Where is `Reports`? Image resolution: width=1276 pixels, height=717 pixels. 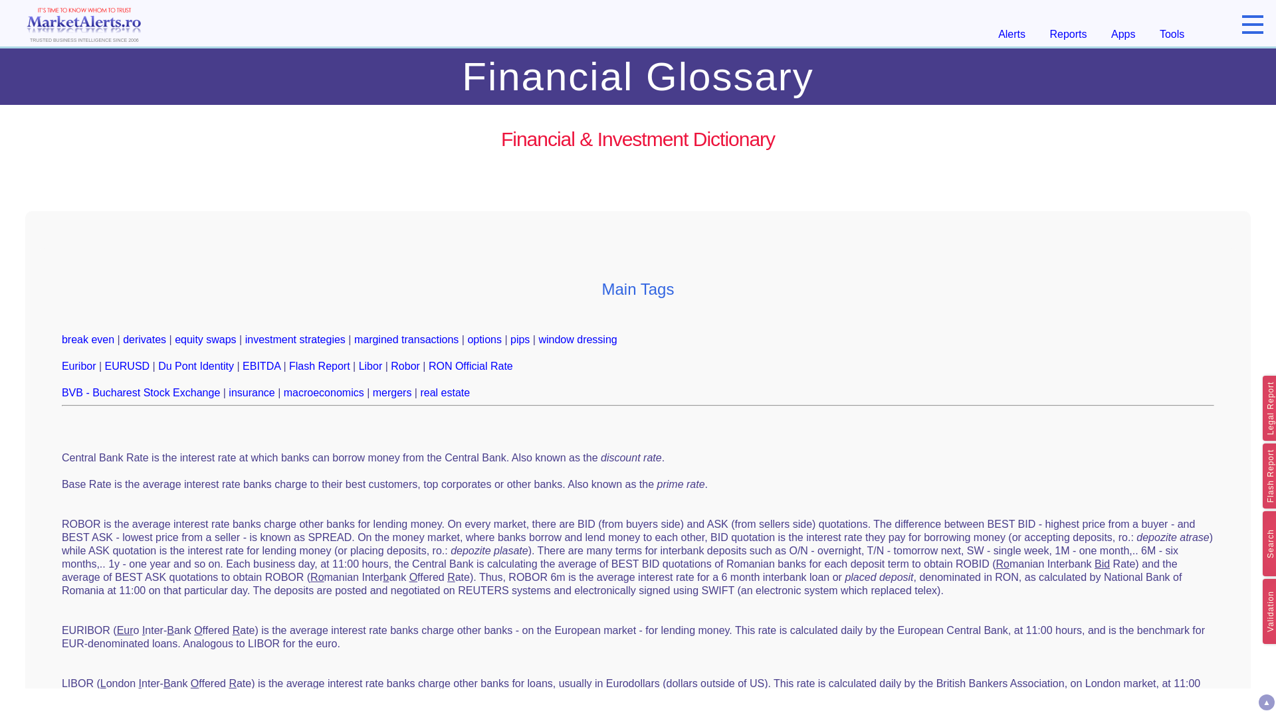 Reports is located at coordinates (1069, 35).